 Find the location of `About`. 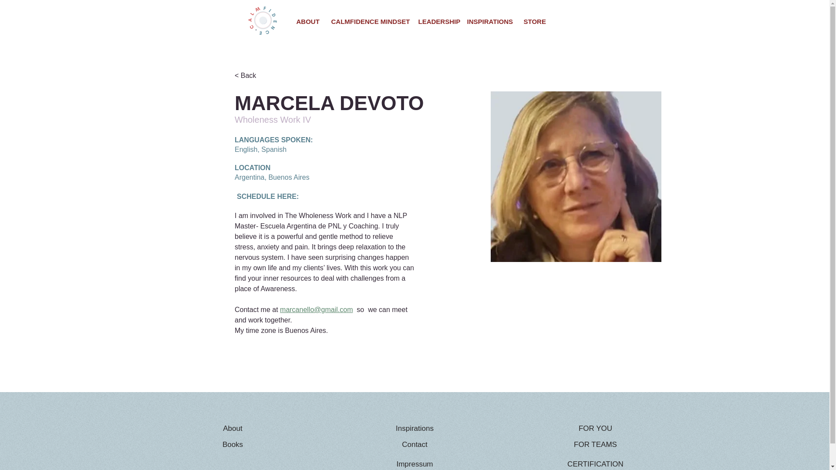

About is located at coordinates (233, 429).